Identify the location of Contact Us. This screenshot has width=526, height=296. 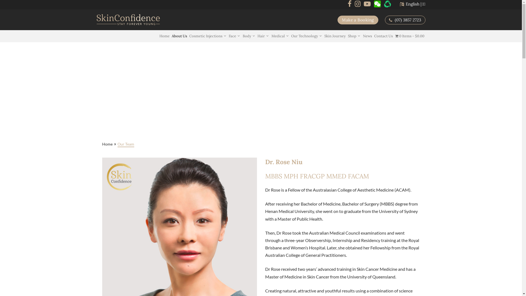
(384, 36).